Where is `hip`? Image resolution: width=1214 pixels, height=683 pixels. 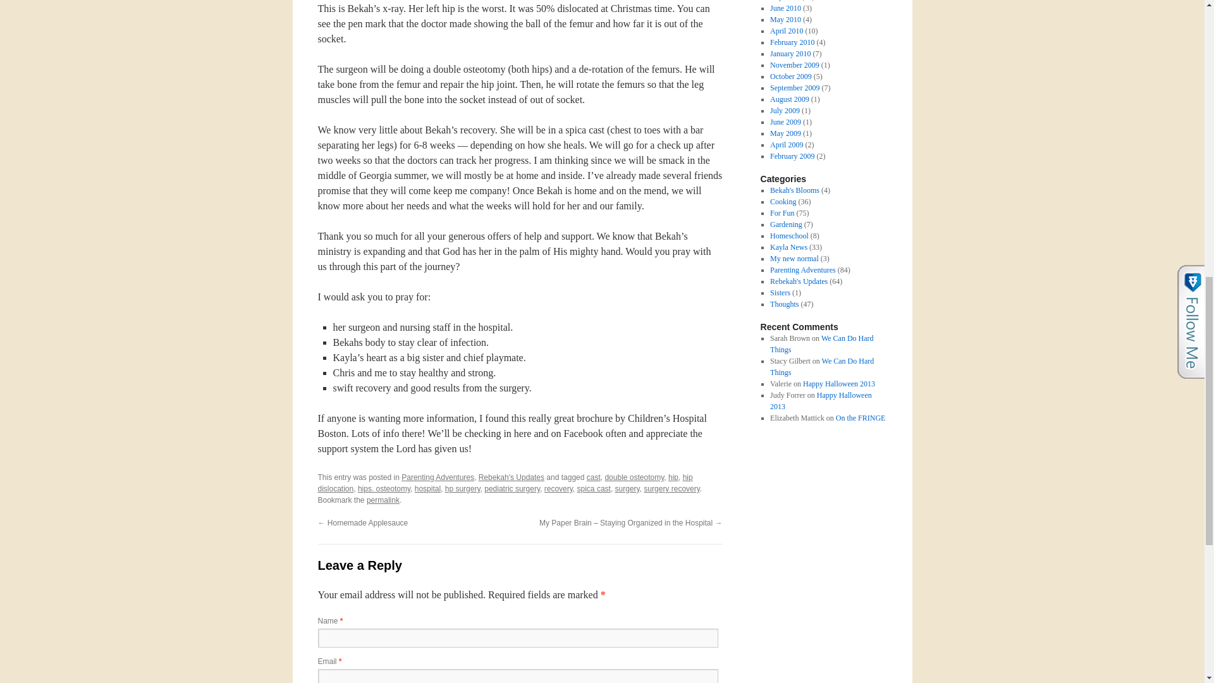
hip is located at coordinates (673, 477).